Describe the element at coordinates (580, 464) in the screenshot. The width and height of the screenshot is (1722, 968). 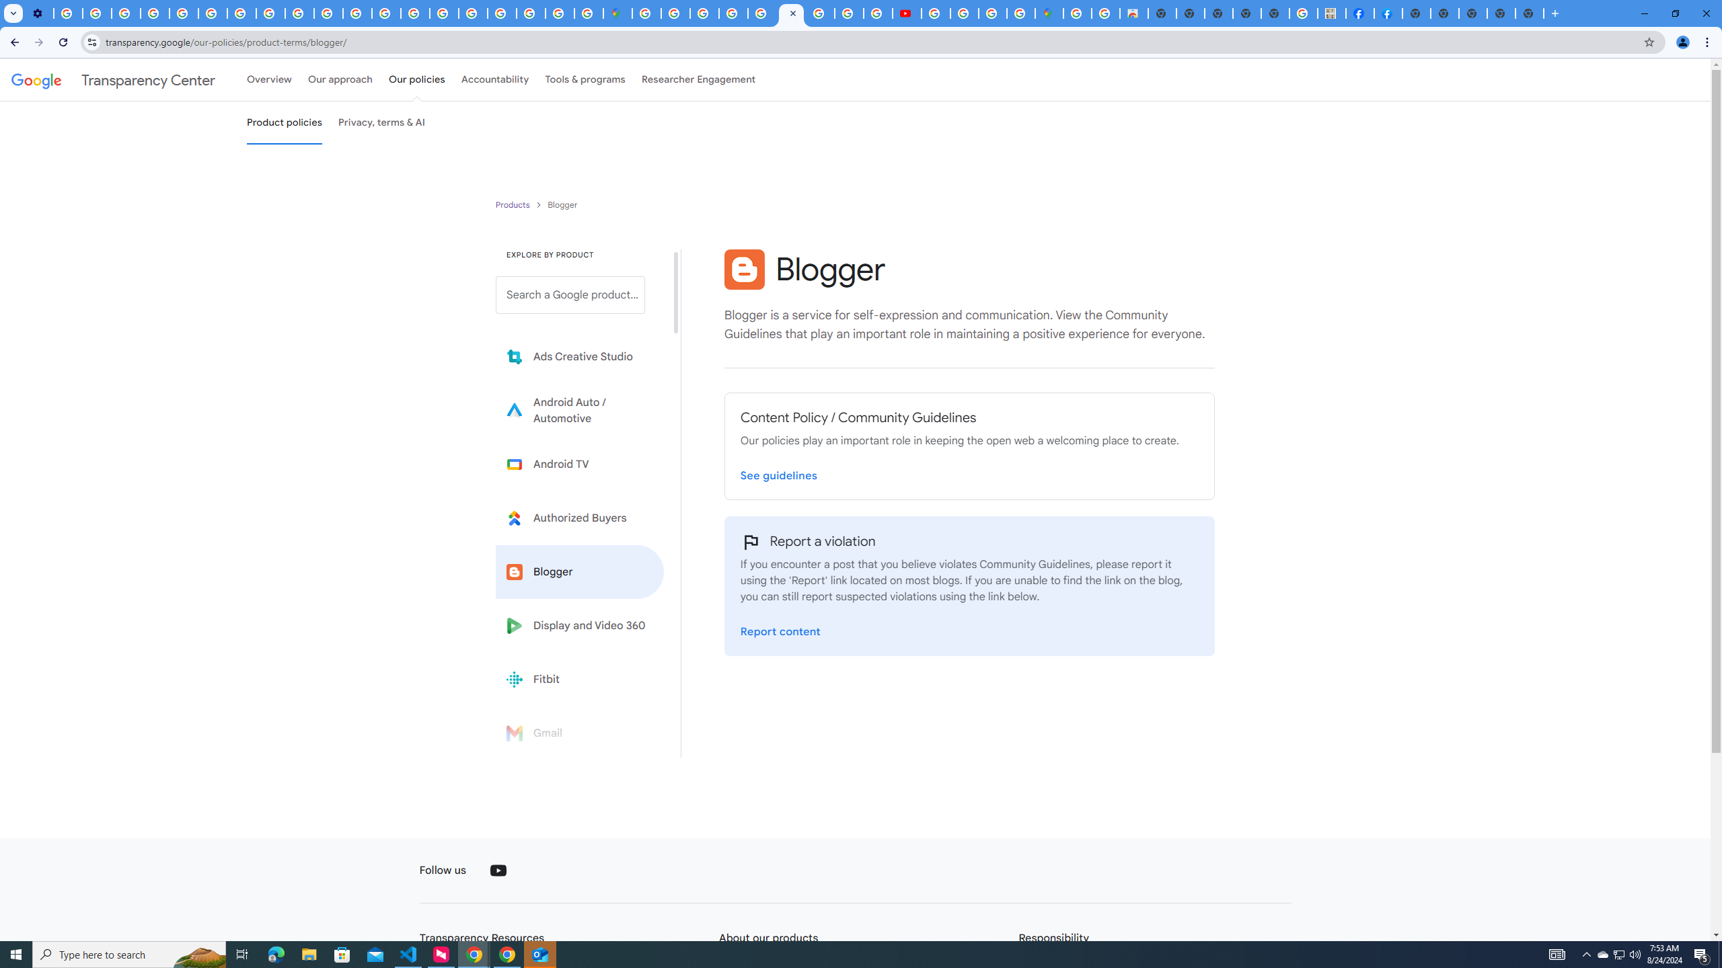
I see `Learn more about Android TV` at that location.